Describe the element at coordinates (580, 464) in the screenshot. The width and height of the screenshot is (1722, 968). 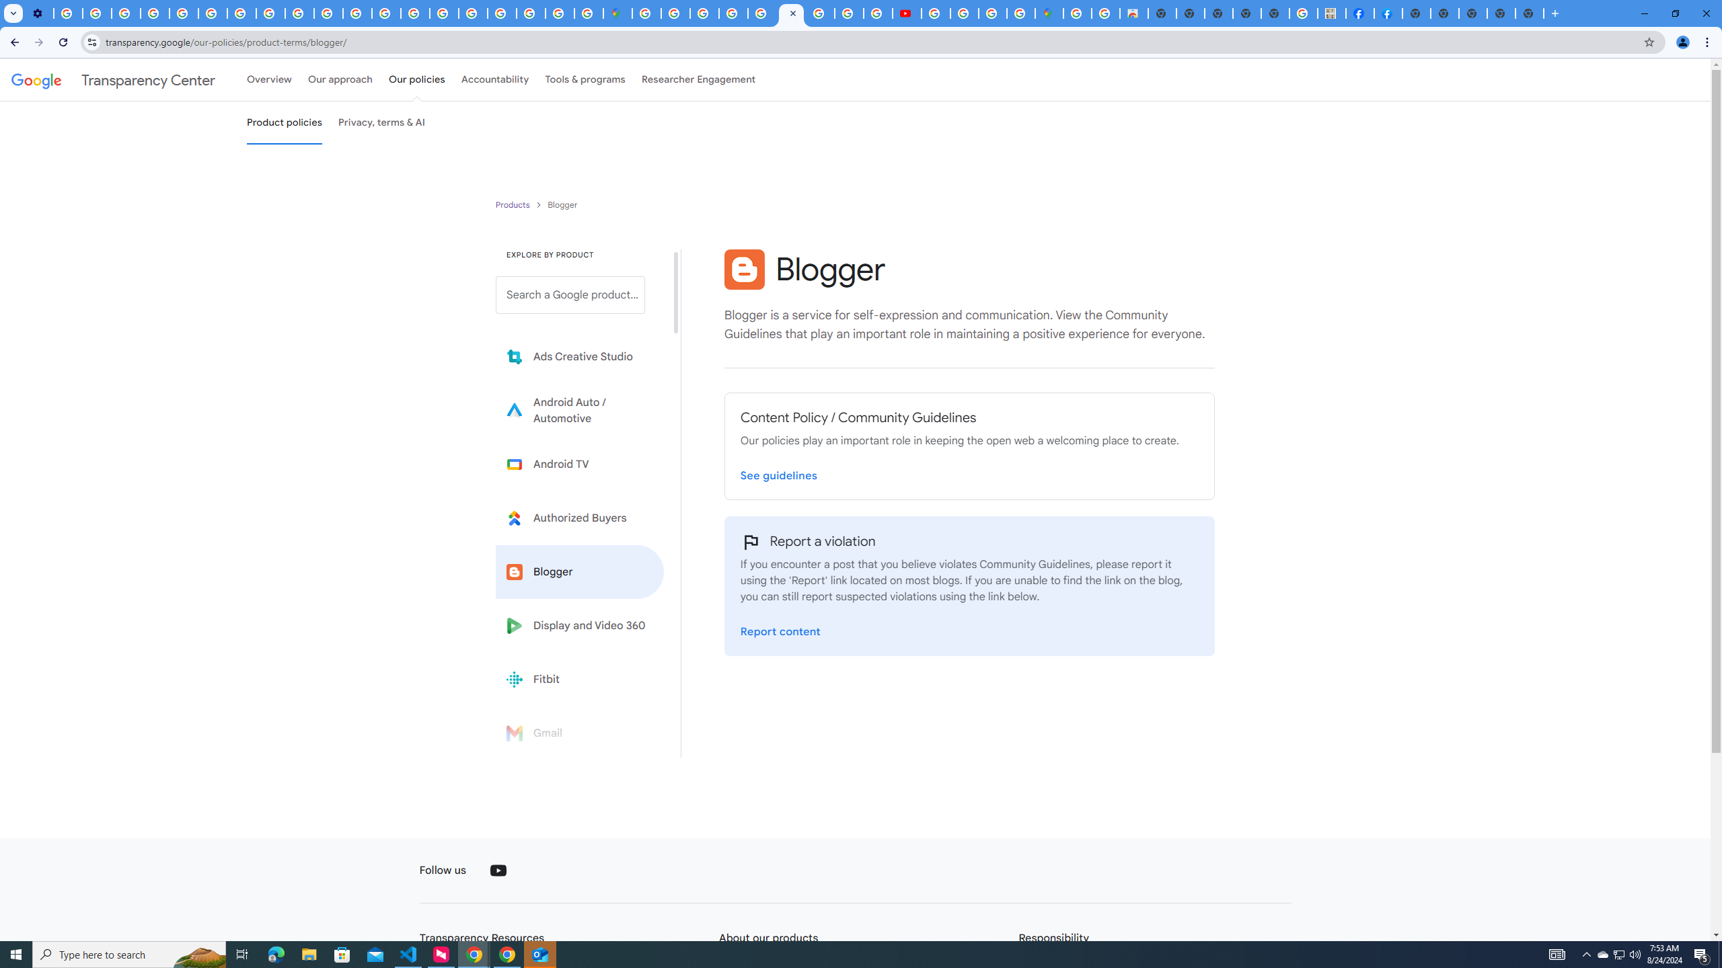
I see `Learn more about Android TV` at that location.